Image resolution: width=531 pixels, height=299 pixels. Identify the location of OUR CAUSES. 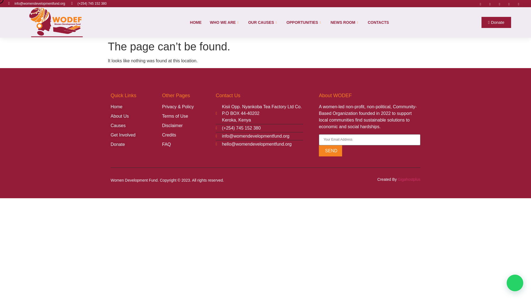
(263, 22).